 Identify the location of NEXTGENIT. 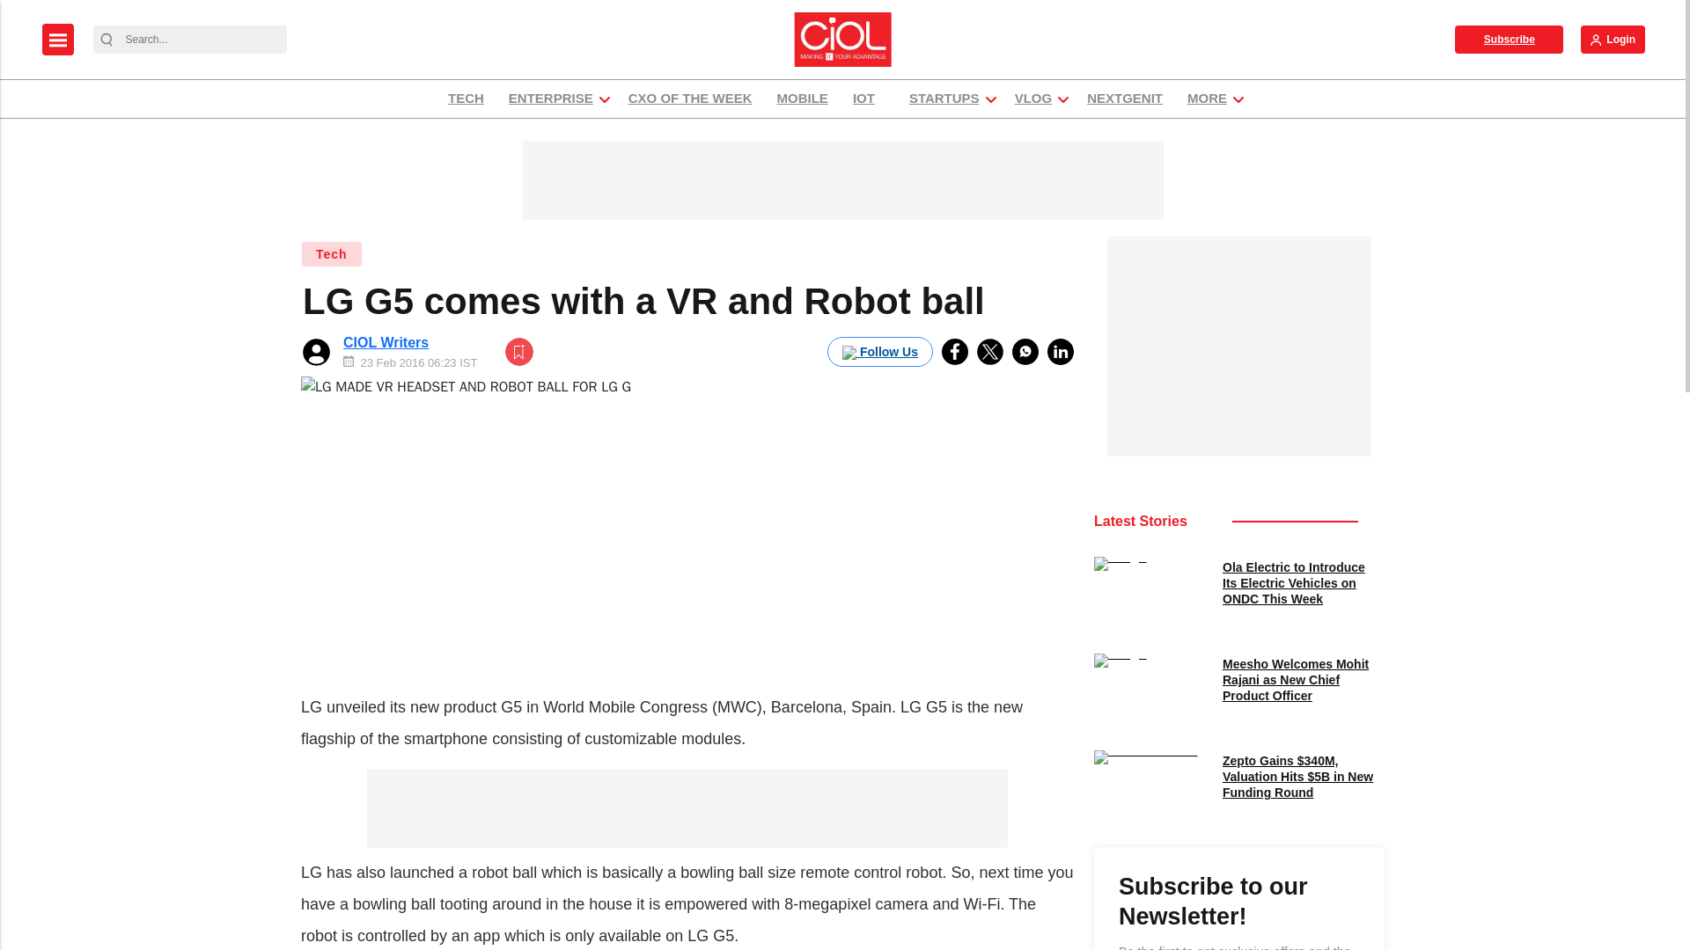
(1125, 99).